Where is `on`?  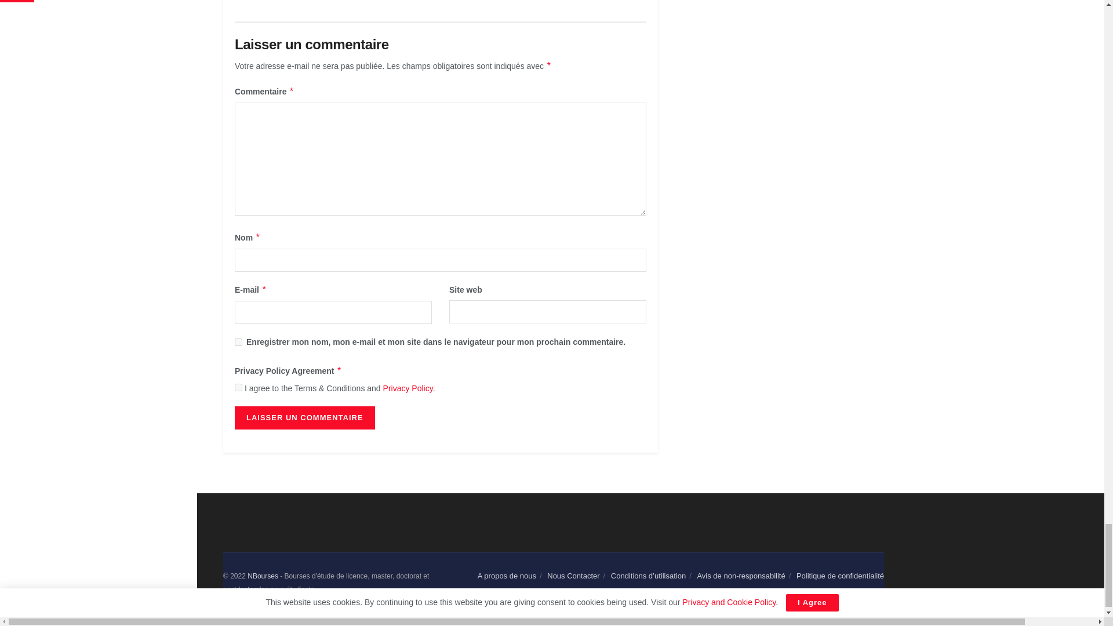 on is located at coordinates (239, 387).